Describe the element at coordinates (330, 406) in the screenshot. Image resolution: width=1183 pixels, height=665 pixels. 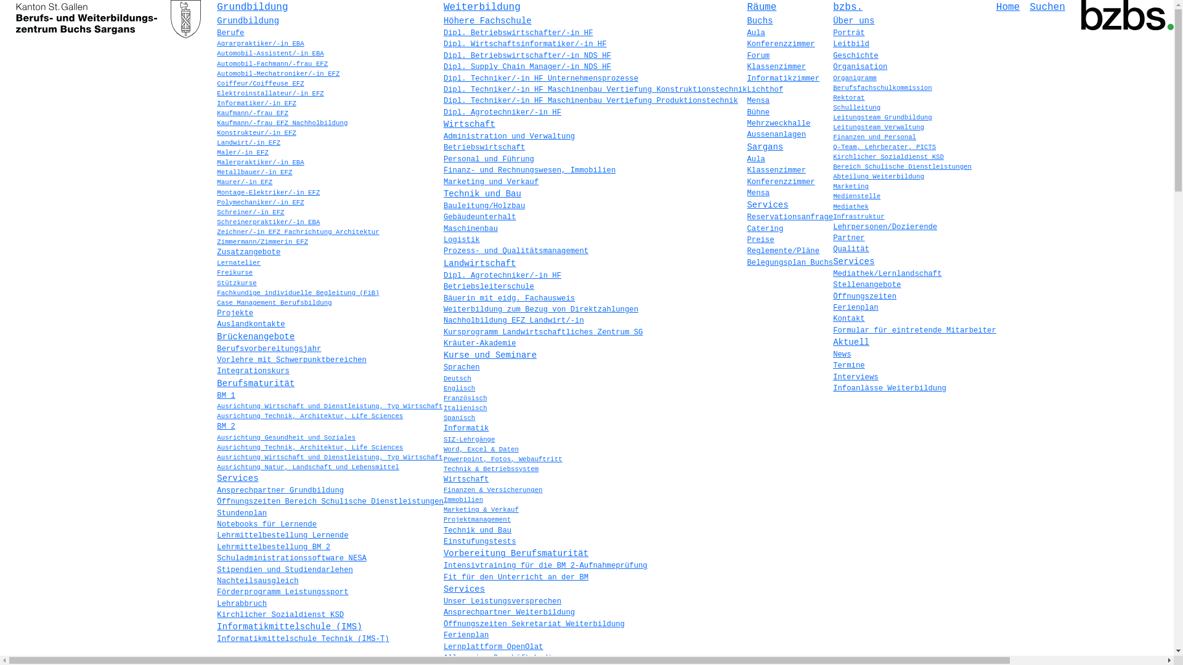
I see `Ausrichtung Wirtschaft und Dienstleistung, Typ Wirtschaft` at that location.